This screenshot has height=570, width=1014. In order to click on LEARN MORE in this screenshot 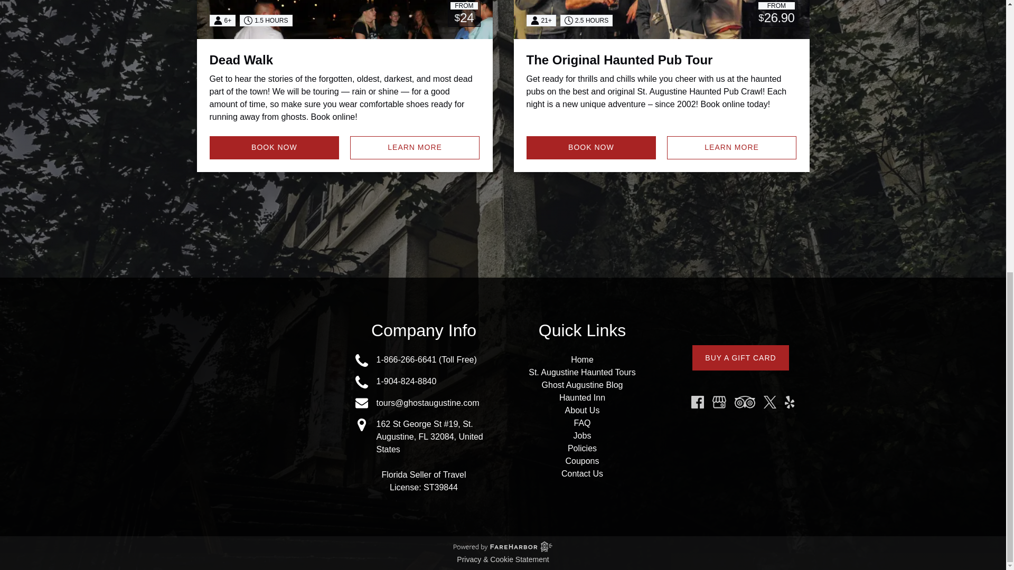, I will do `click(415, 148)`.